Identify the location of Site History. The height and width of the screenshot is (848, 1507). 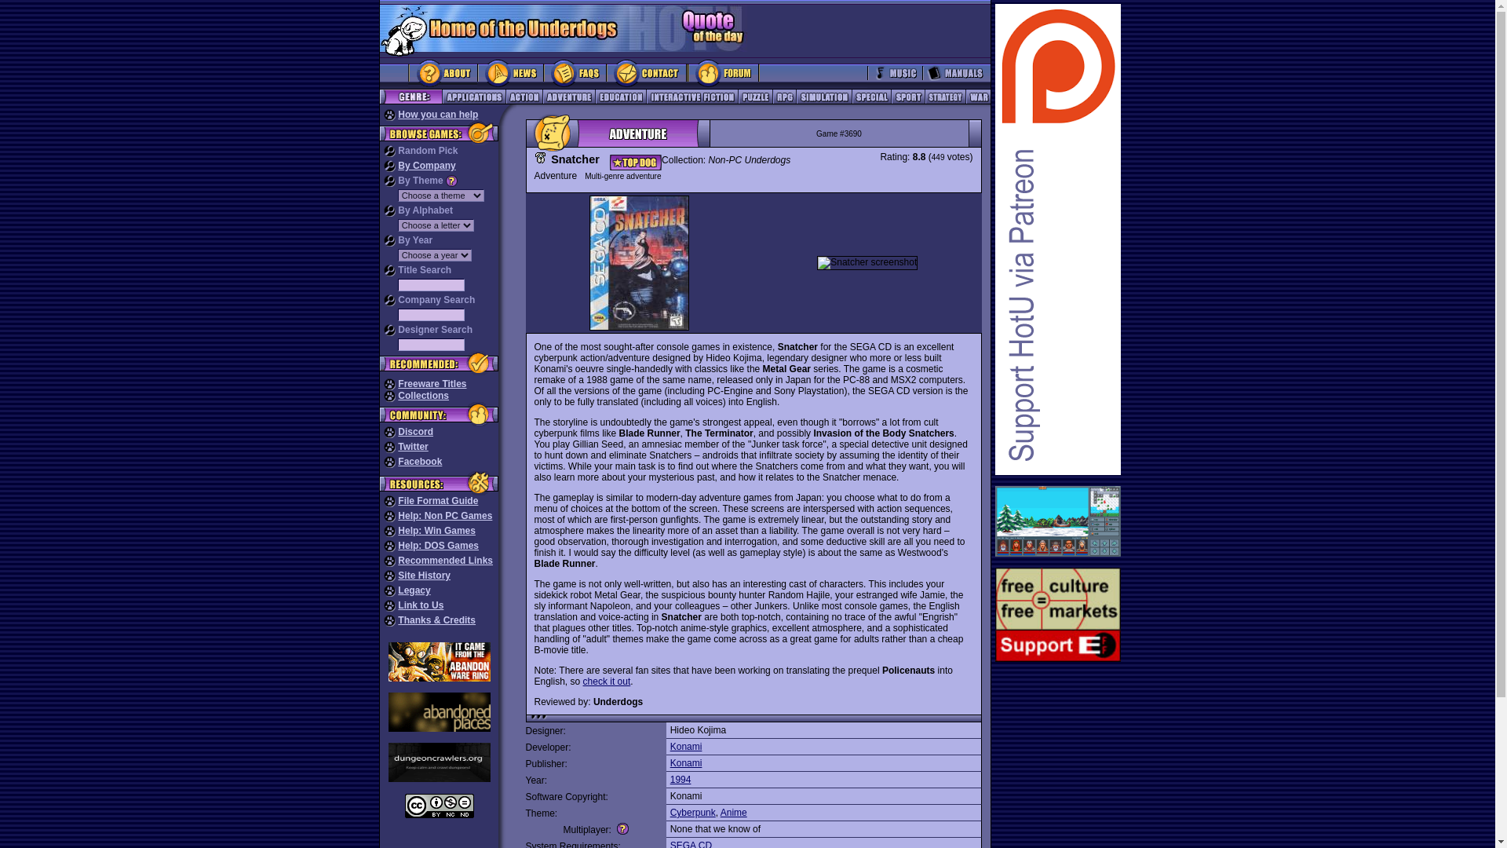
(424, 575).